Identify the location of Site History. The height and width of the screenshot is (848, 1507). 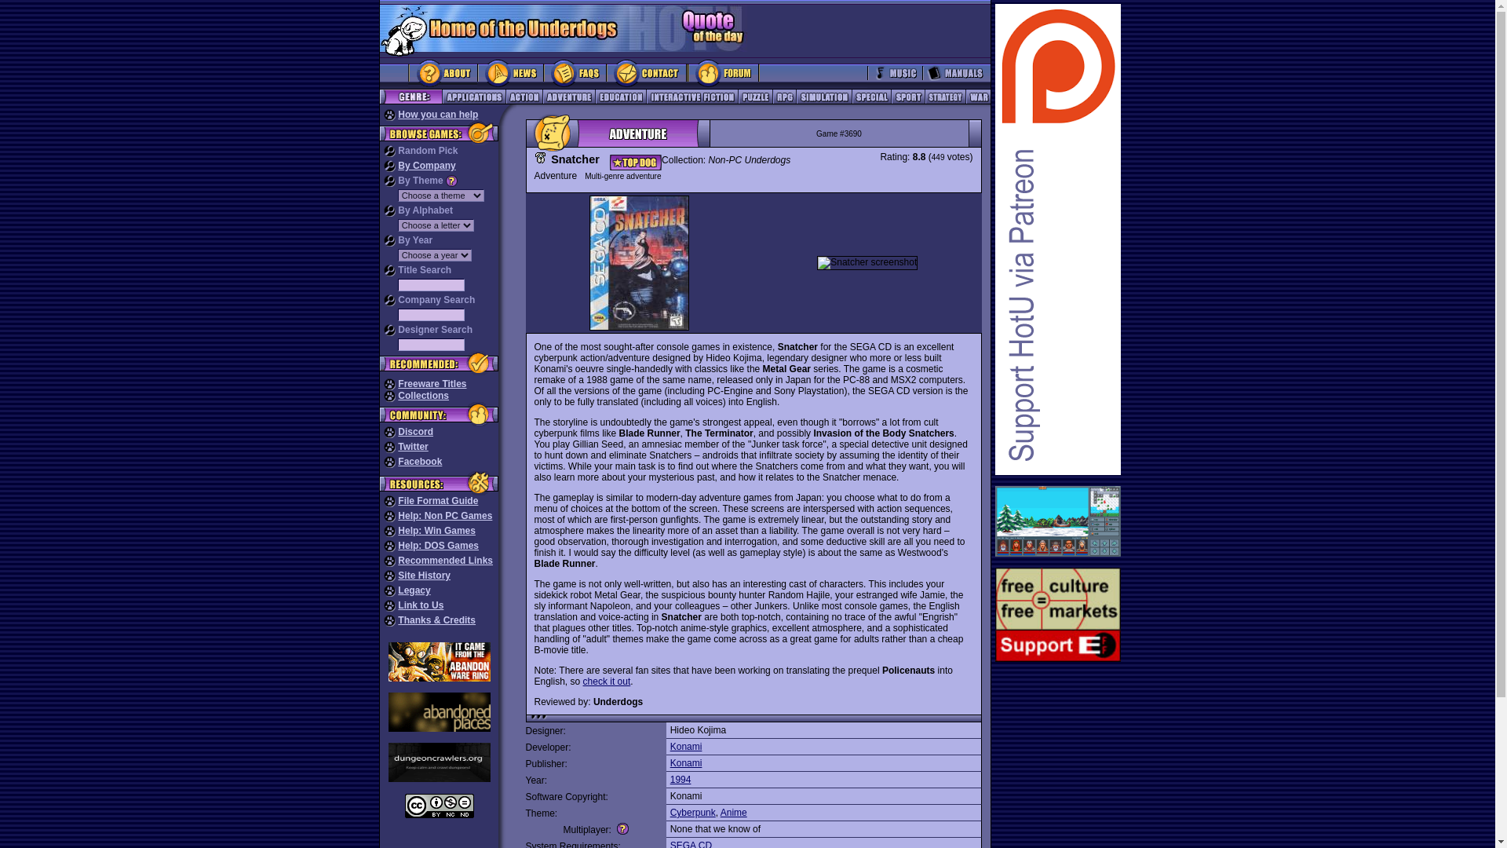
(424, 575).